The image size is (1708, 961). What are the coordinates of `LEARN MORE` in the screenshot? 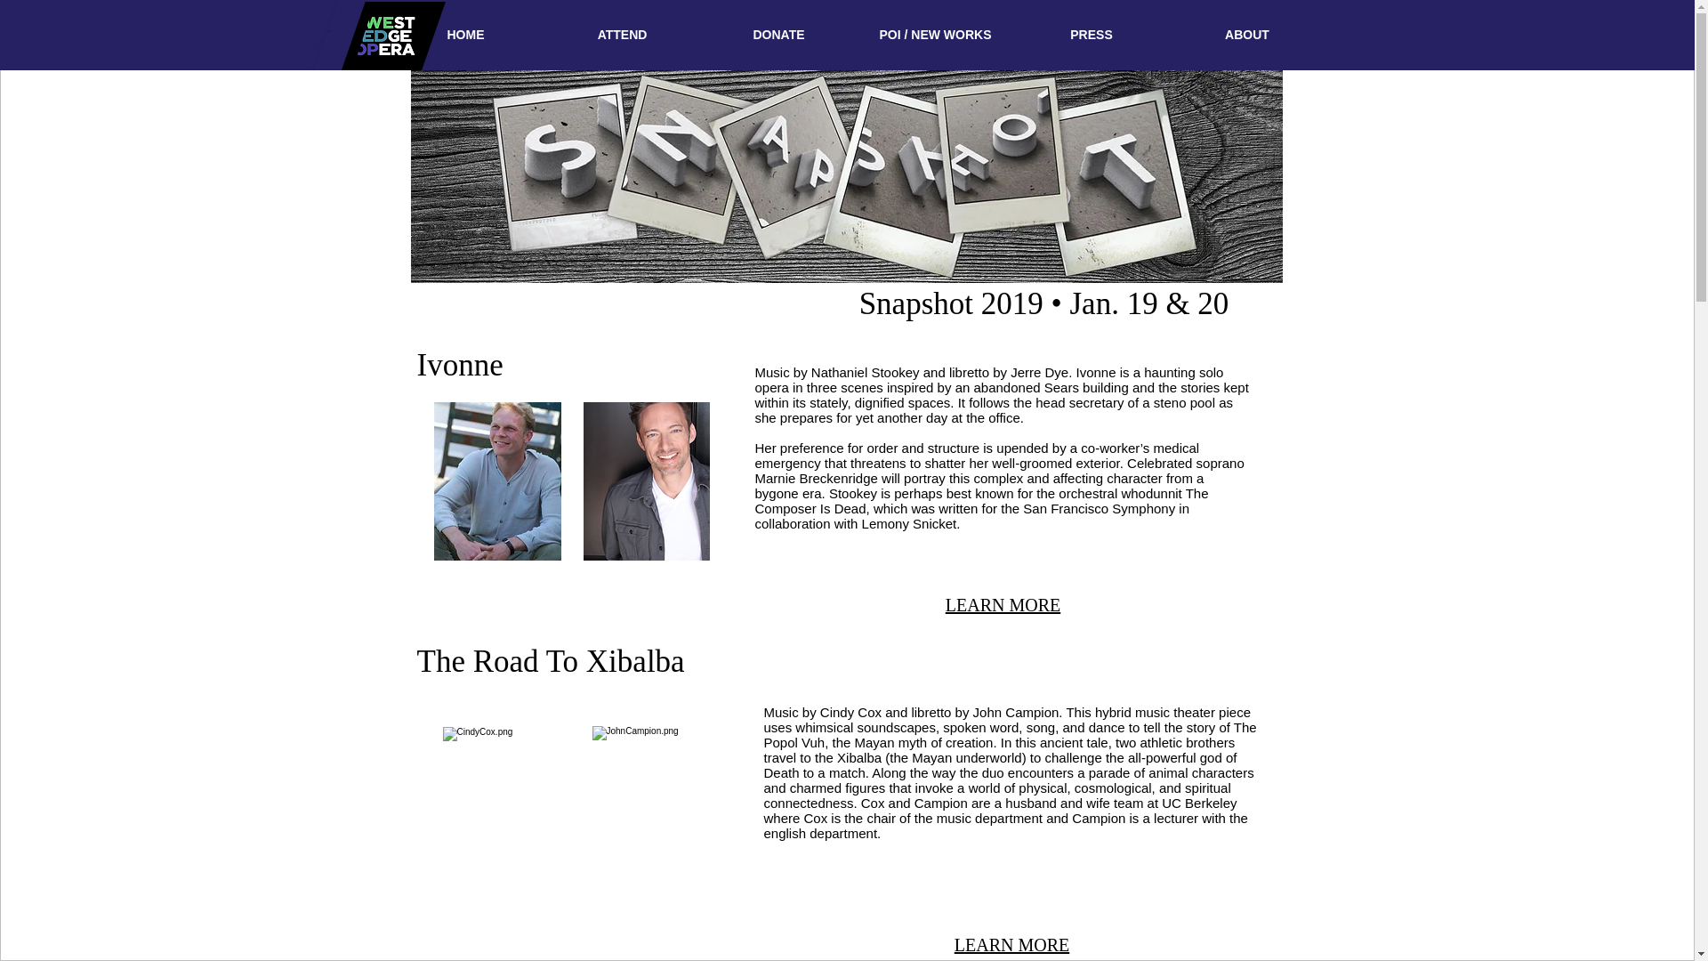 It's located at (1003, 605).